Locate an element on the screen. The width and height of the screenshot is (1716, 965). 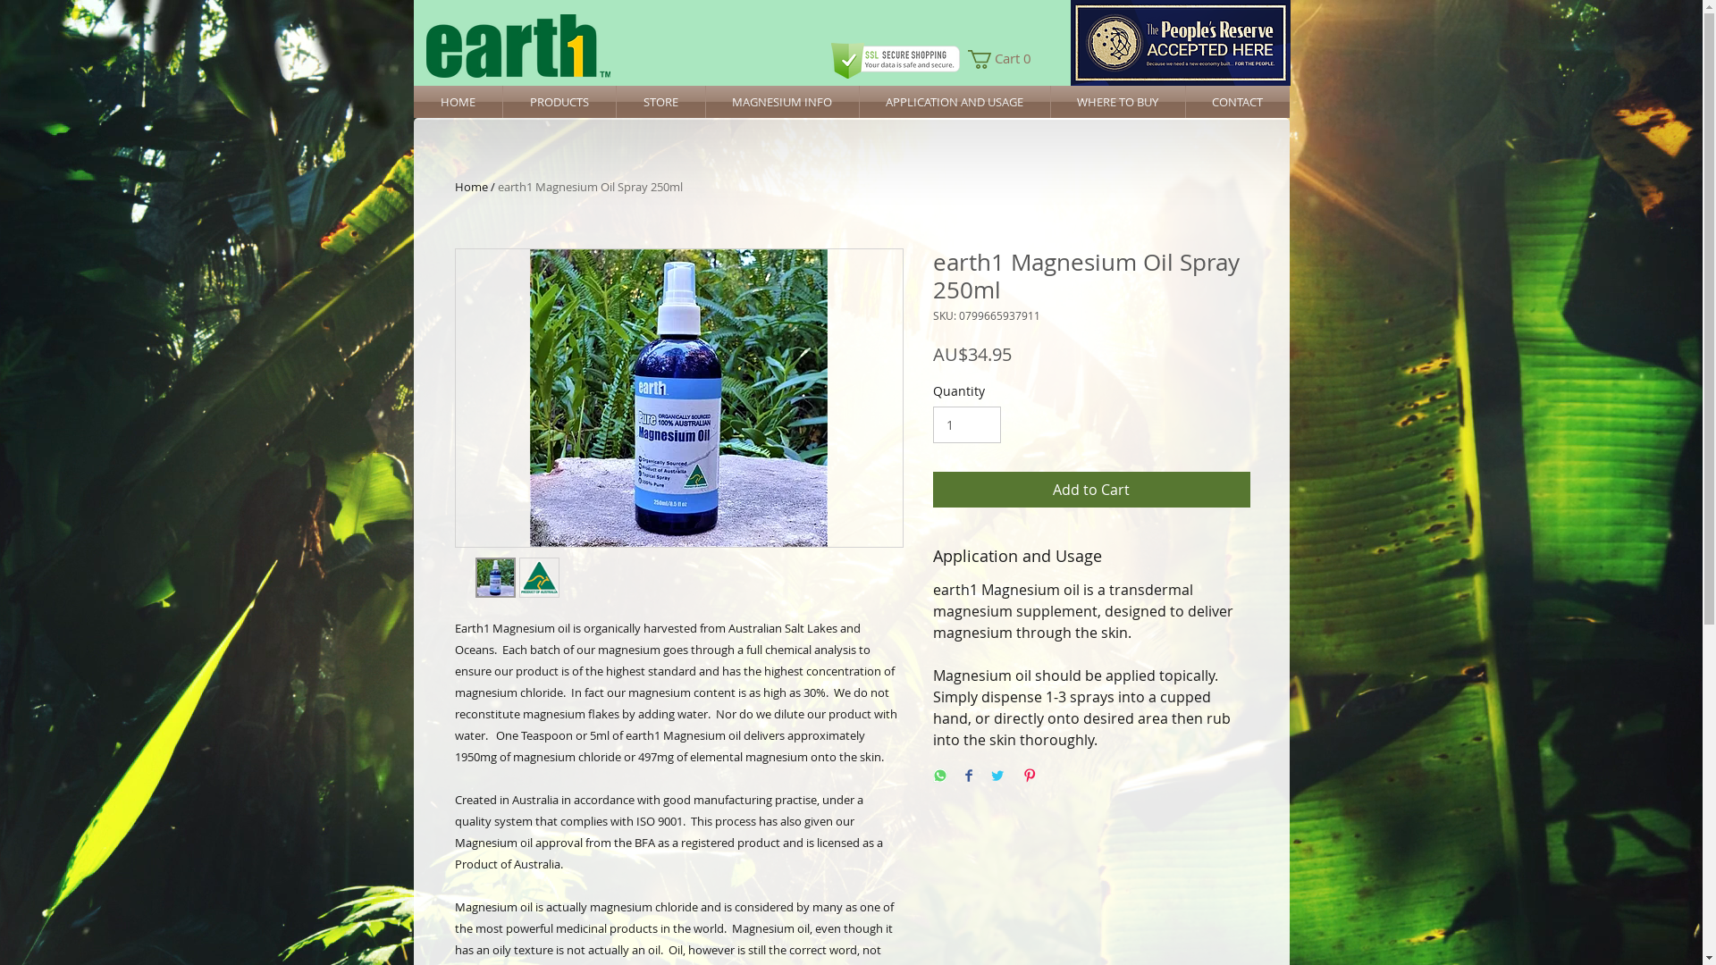
STORE is located at coordinates (661, 102).